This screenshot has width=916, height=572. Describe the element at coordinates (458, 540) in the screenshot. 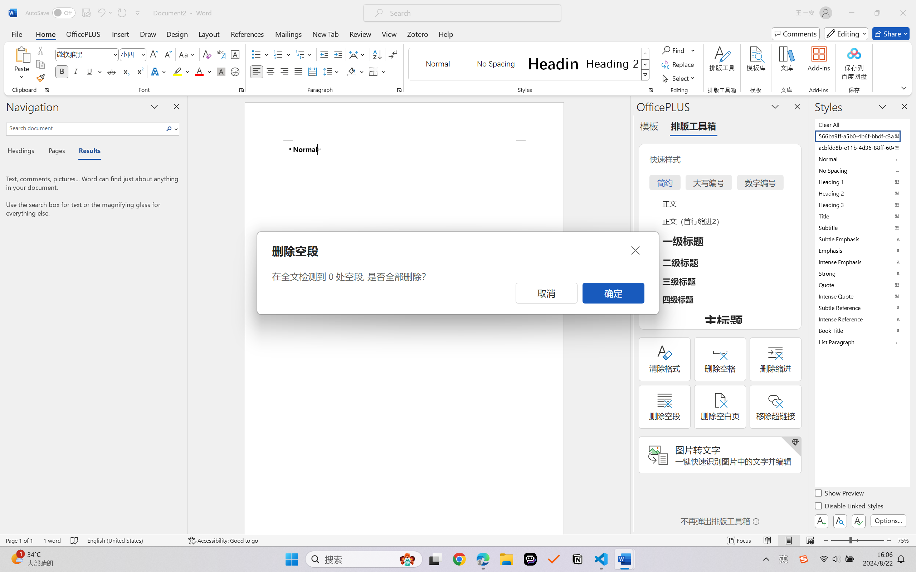

I see `Class: MsoCommandBar` at that location.